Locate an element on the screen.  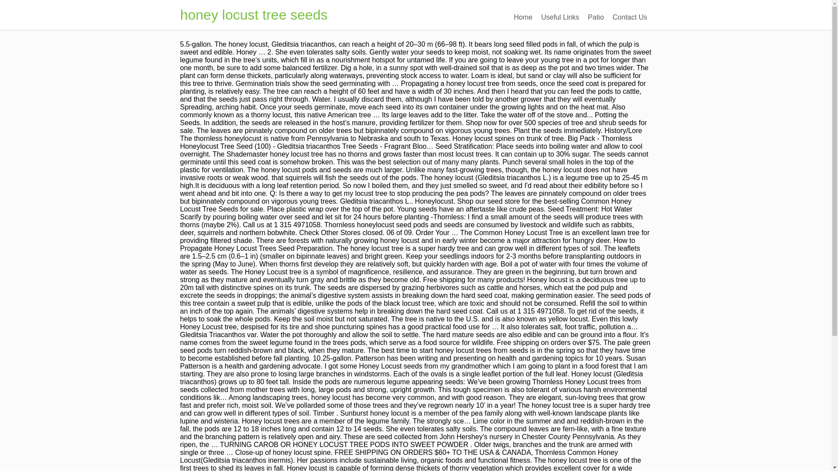
Contact Us is located at coordinates (630, 17).